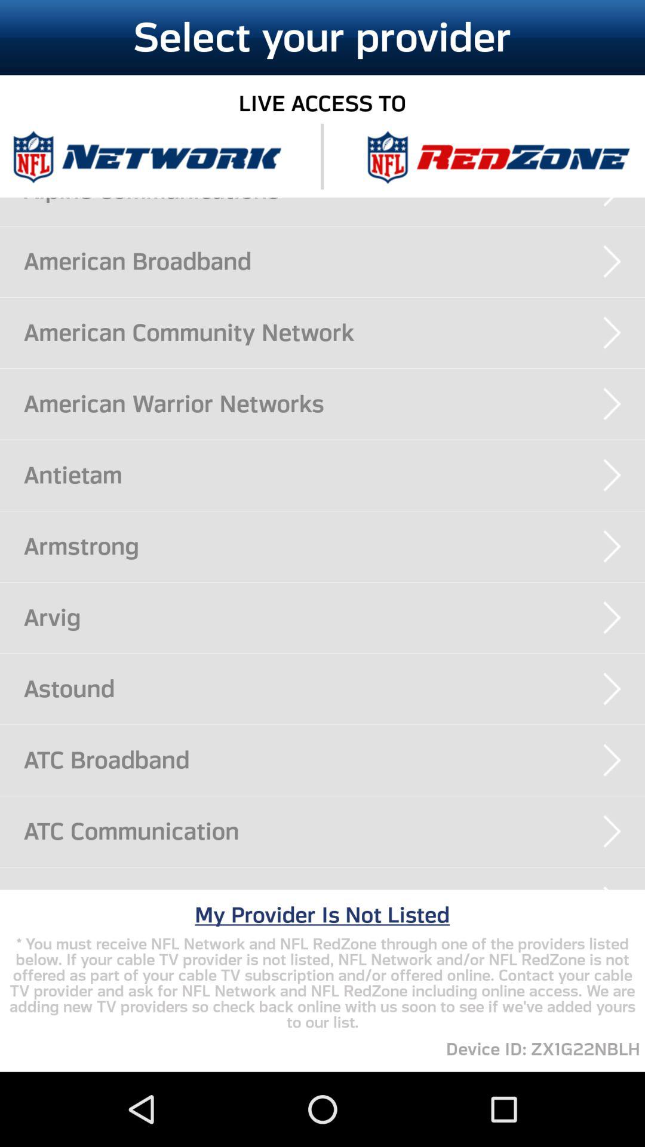 The height and width of the screenshot is (1147, 645). What do you see at coordinates (334, 831) in the screenshot?
I see `choose atc communication` at bounding box center [334, 831].